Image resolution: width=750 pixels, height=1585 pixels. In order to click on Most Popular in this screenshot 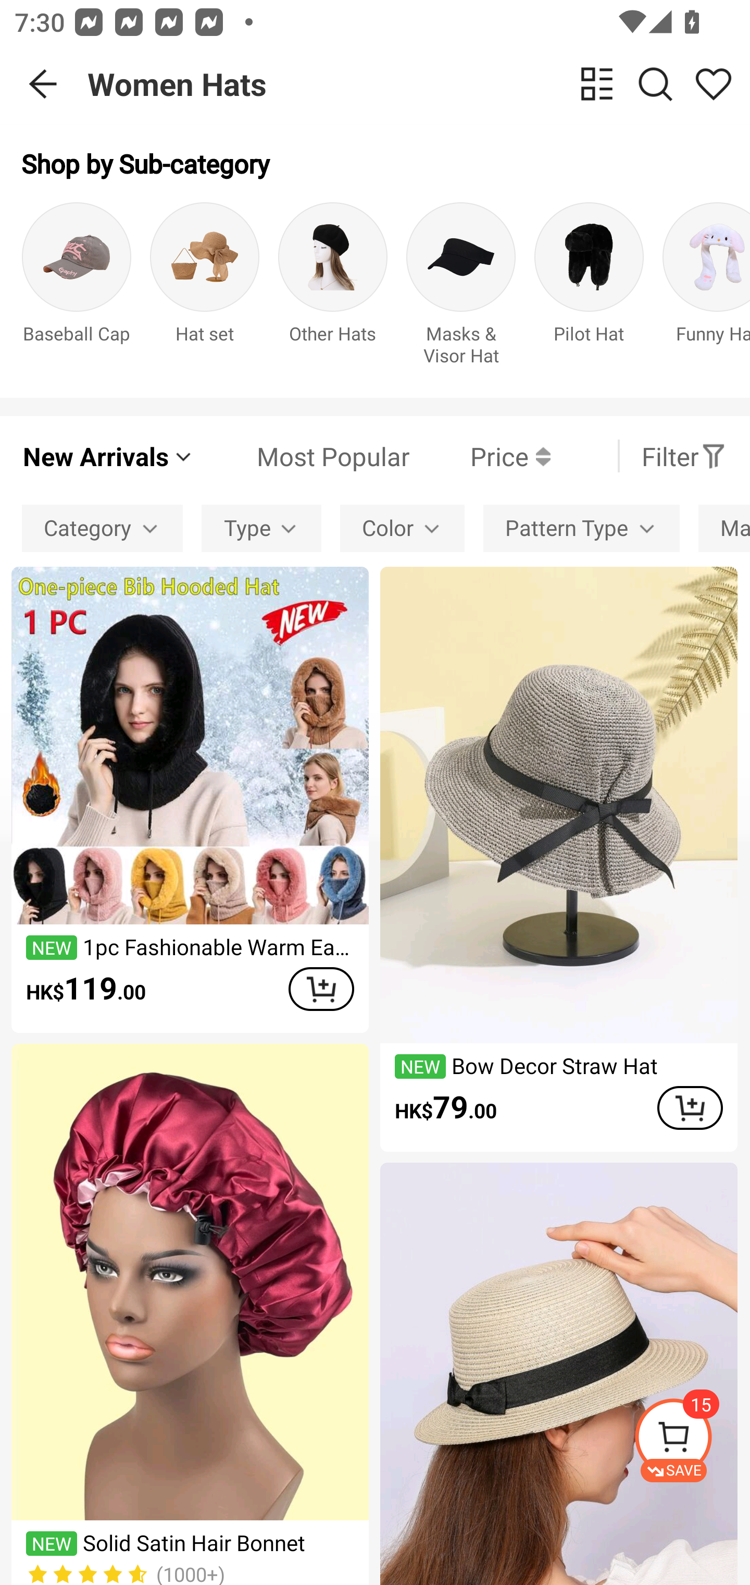, I will do `click(302, 456)`.